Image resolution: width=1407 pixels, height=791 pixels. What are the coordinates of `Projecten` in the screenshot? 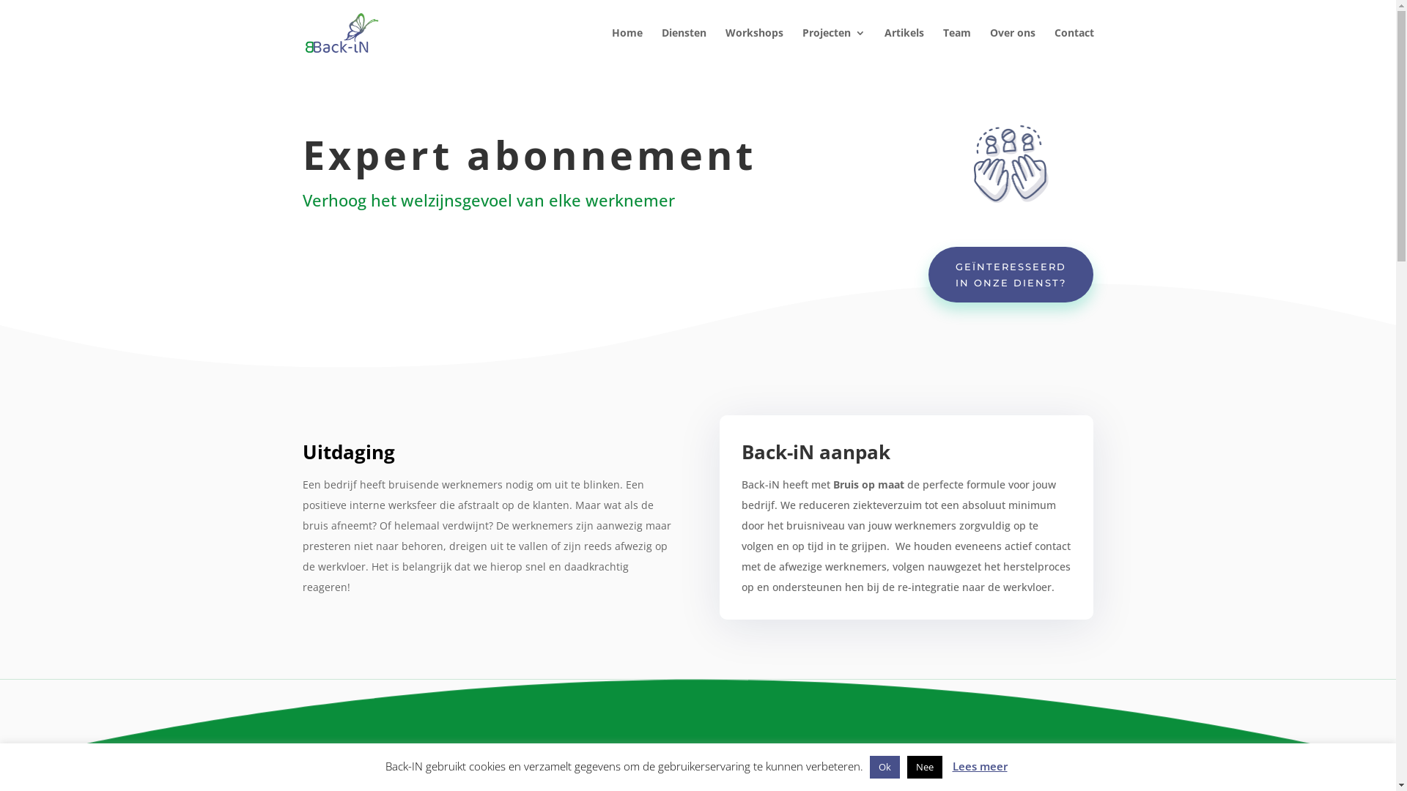 It's located at (833, 47).